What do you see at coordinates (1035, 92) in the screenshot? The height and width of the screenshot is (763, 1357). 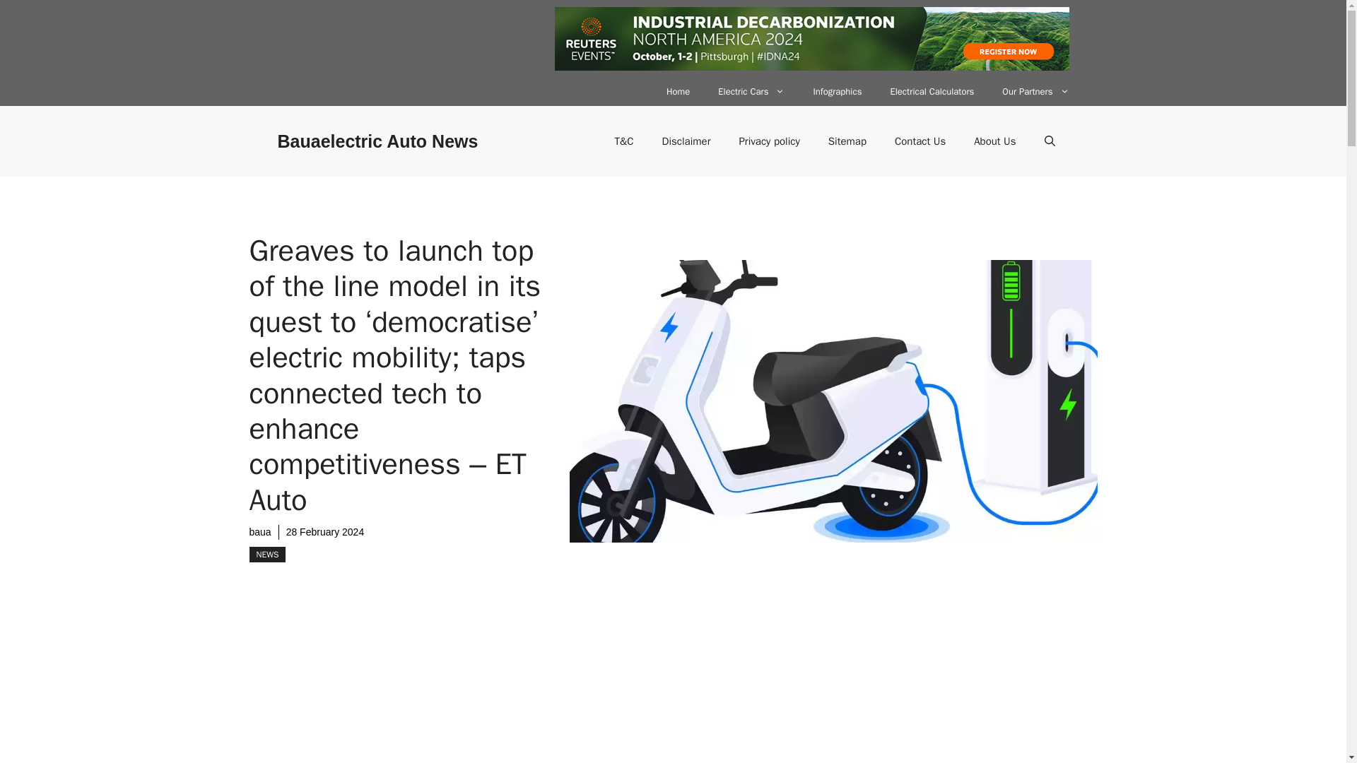 I see `Our Partners` at bounding box center [1035, 92].